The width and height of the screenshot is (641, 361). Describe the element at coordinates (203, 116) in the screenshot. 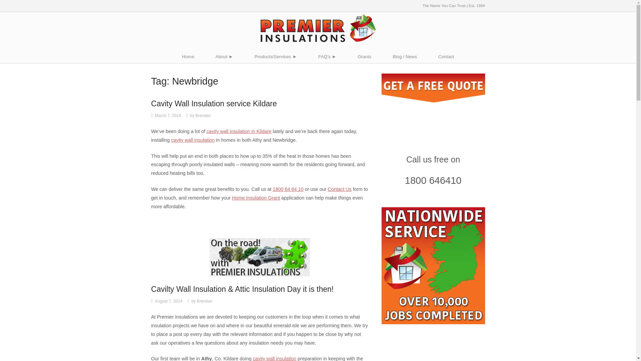

I see `Brendan` at that location.